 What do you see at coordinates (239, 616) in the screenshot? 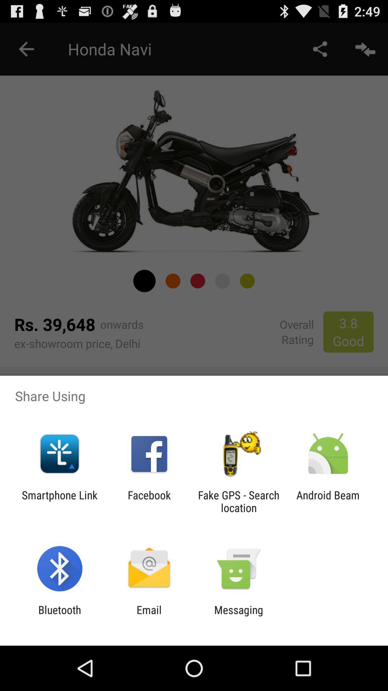
I see `press icon to the right of email item` at bounding box center [239, 616].